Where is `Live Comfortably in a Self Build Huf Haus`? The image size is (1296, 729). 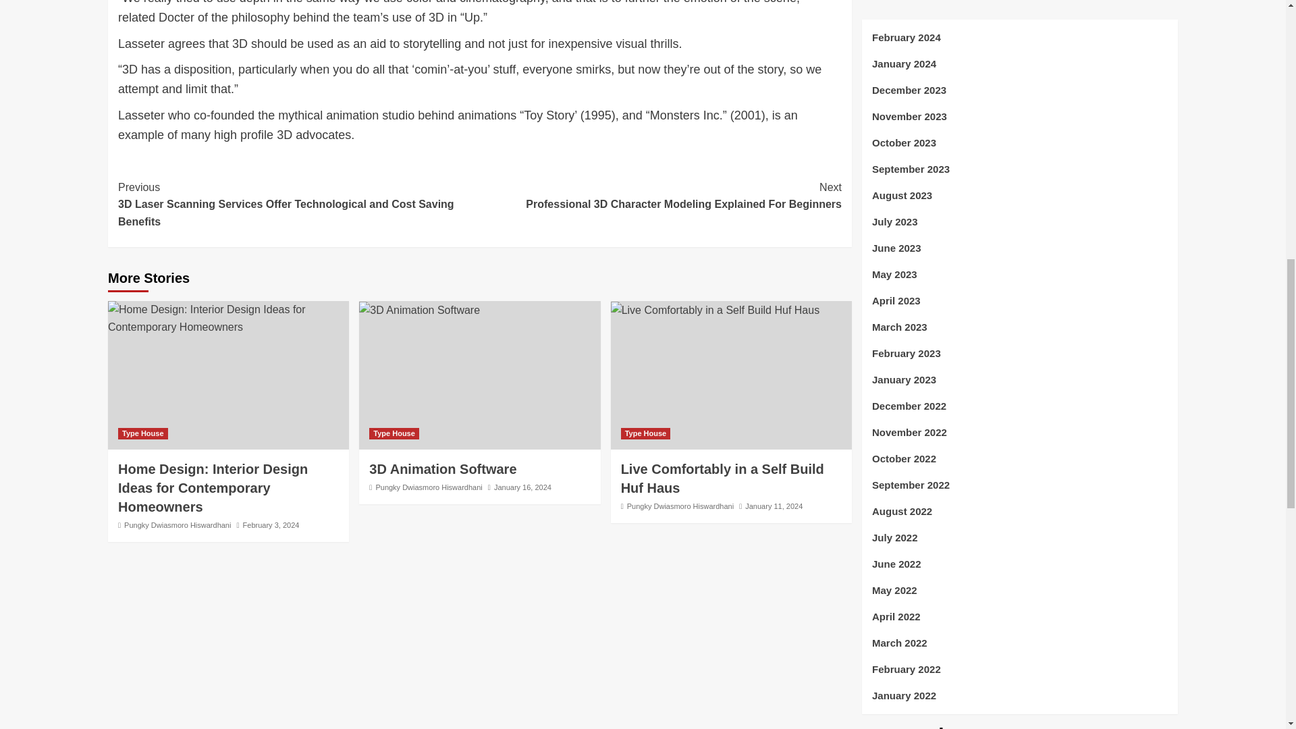
Live Comfortably in a Self Build Huf Haus is located at coordinates (722, 478).